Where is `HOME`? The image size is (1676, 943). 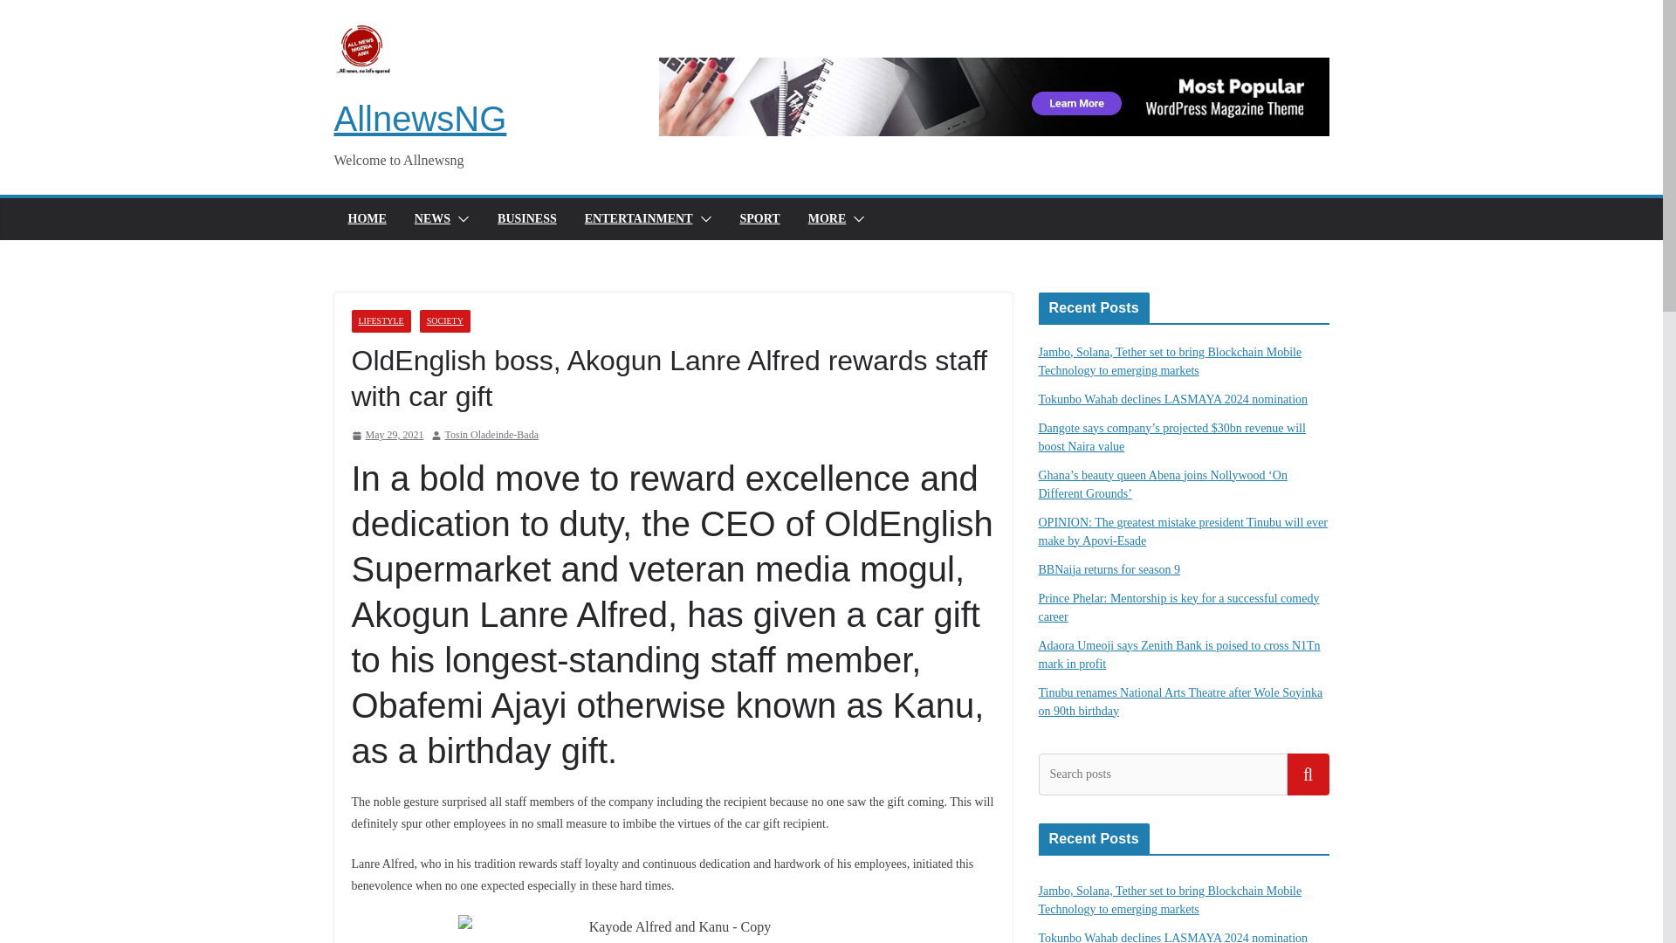
HOME is located at coordinates (366, 218).